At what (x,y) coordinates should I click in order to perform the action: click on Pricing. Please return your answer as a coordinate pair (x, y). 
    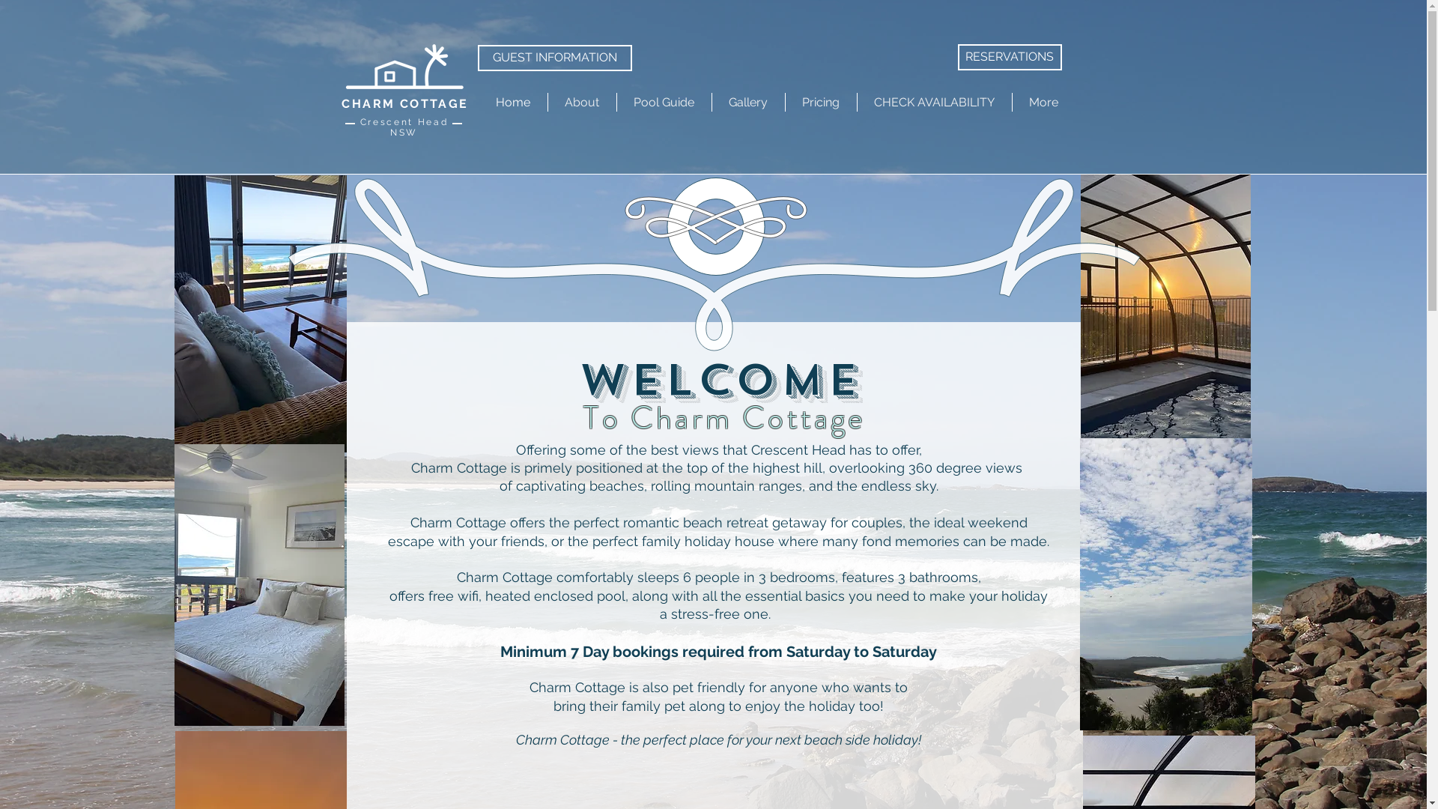
    Looking at the image, I should click on (821, 102).